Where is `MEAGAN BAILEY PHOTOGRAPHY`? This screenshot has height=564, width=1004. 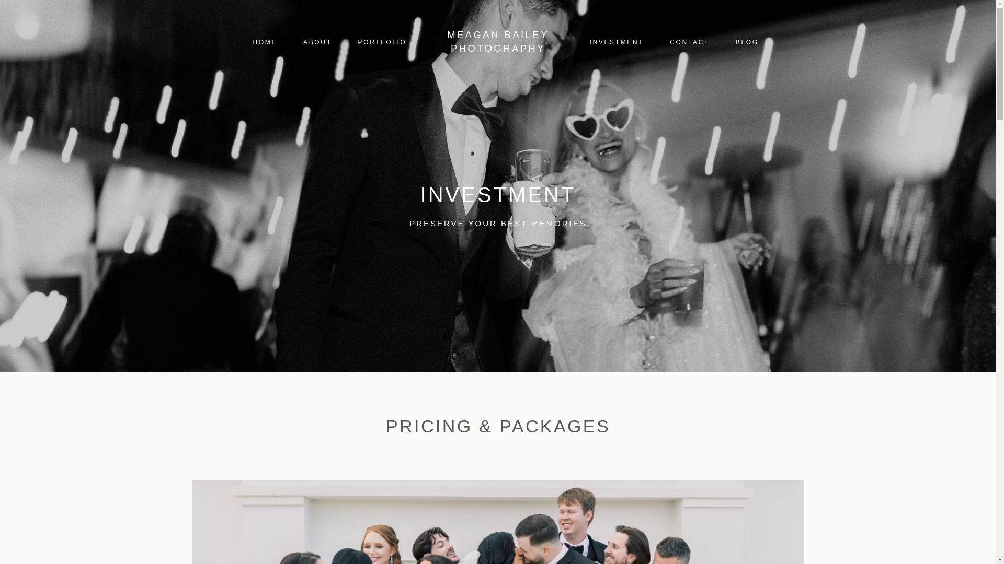 MEAGAN BAILEY PHOTOGRAPHY is located at coordinates (498, 42).